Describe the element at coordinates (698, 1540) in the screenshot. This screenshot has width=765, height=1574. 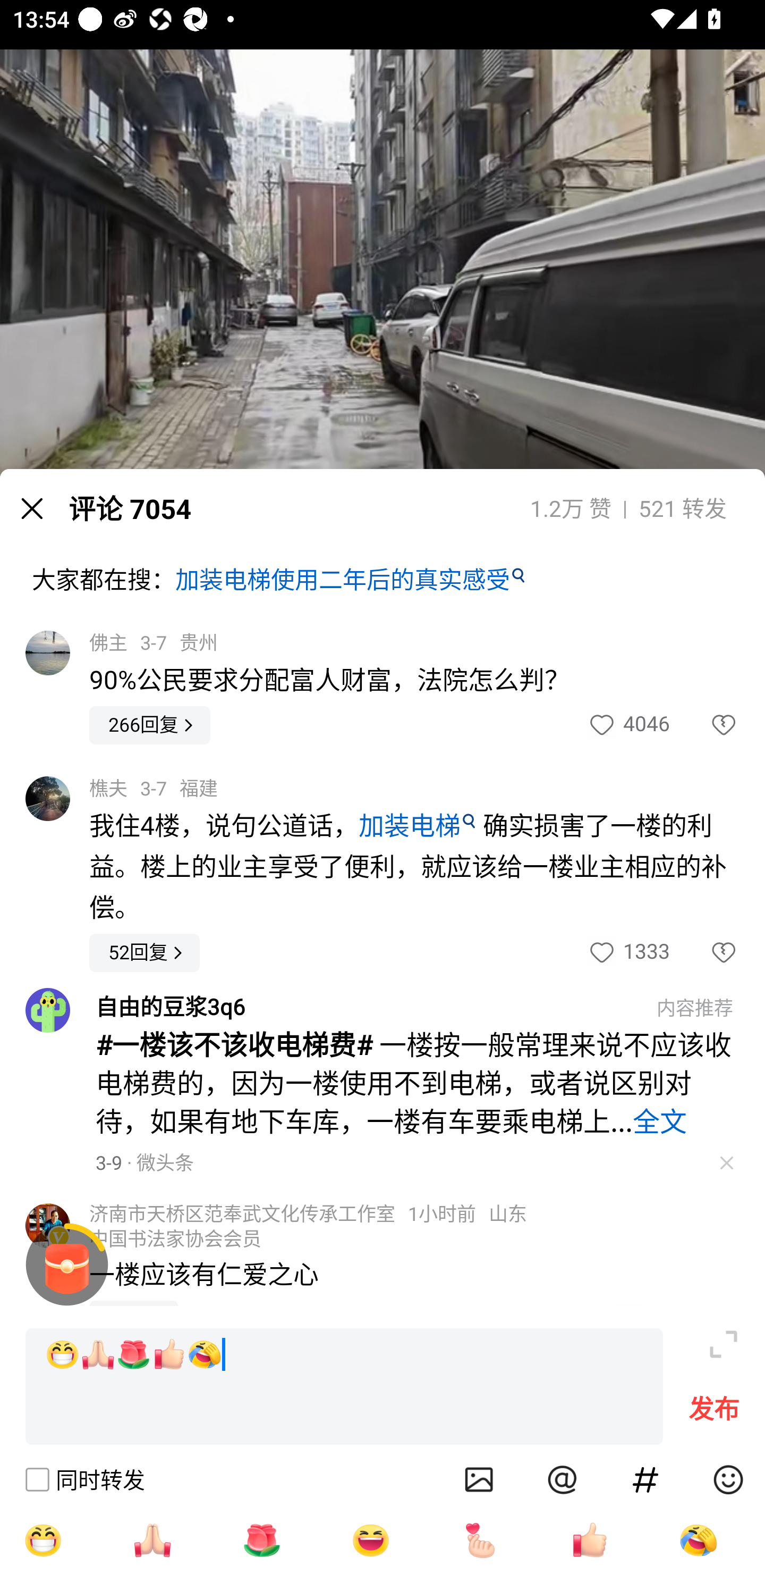
I see `[捂脸]` at that location.